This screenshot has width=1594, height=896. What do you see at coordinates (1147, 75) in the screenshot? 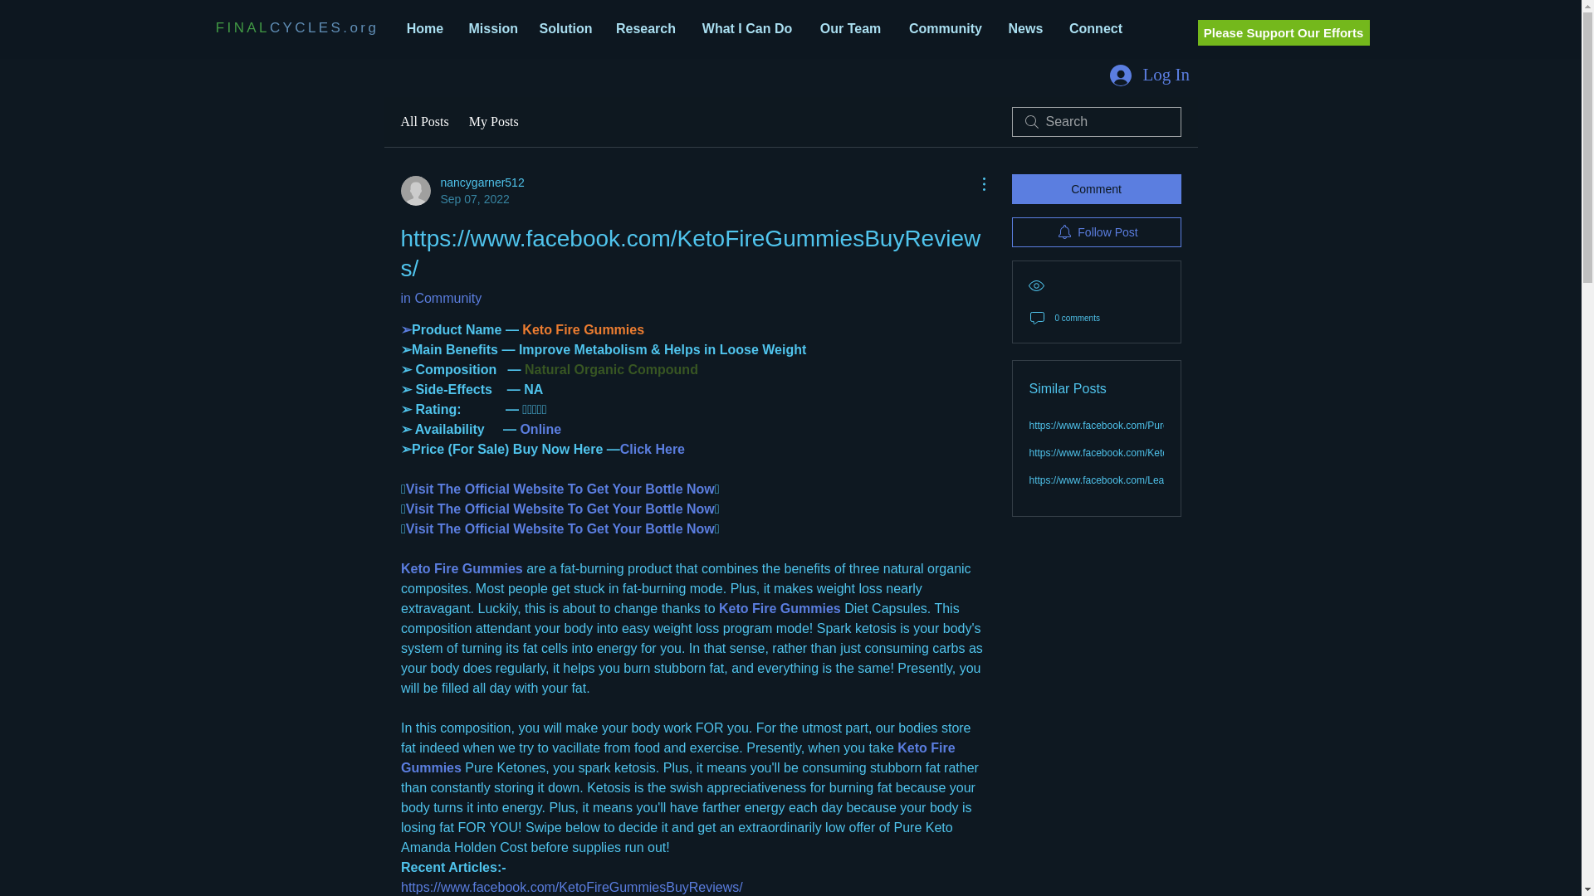
I see `Log In` at bounding box center [1147, 75].